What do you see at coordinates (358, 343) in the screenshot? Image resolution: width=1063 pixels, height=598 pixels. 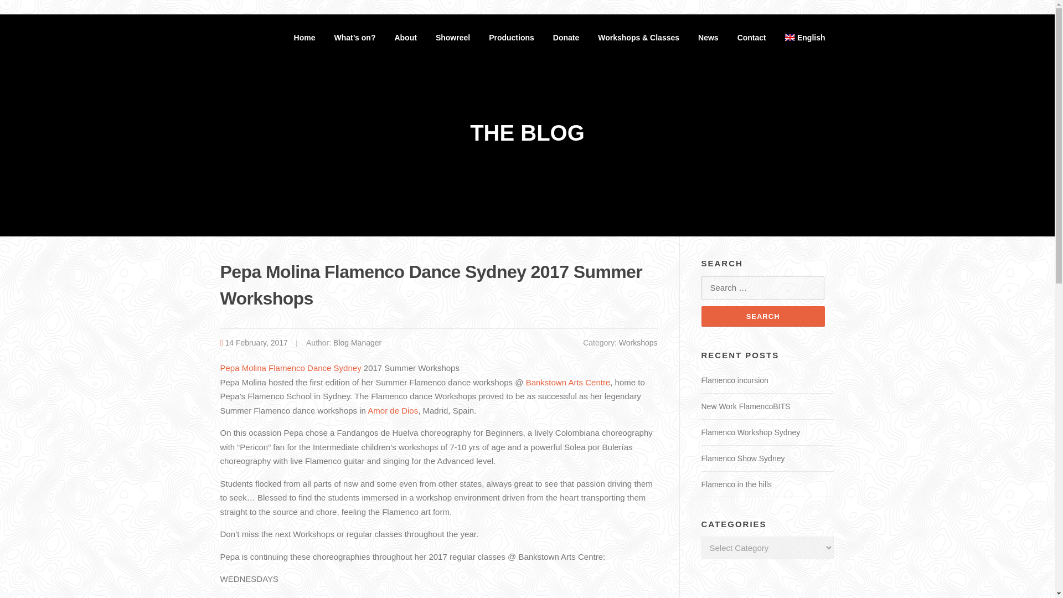 I see `Blog Manager` at bounding box center [358, 343].